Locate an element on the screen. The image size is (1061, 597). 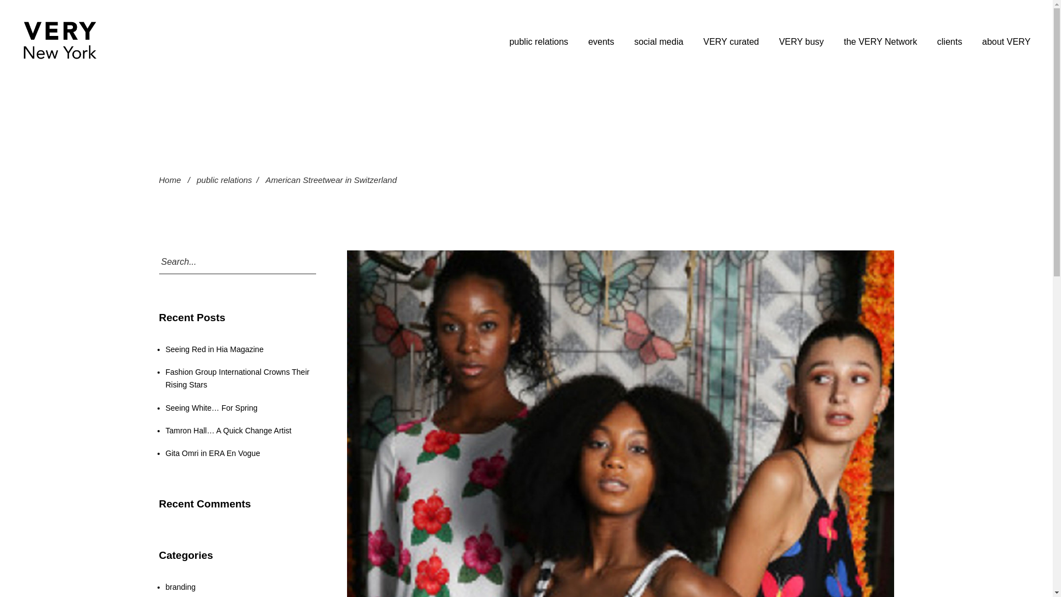
the VERY Network is located at coordinates (880, 41).